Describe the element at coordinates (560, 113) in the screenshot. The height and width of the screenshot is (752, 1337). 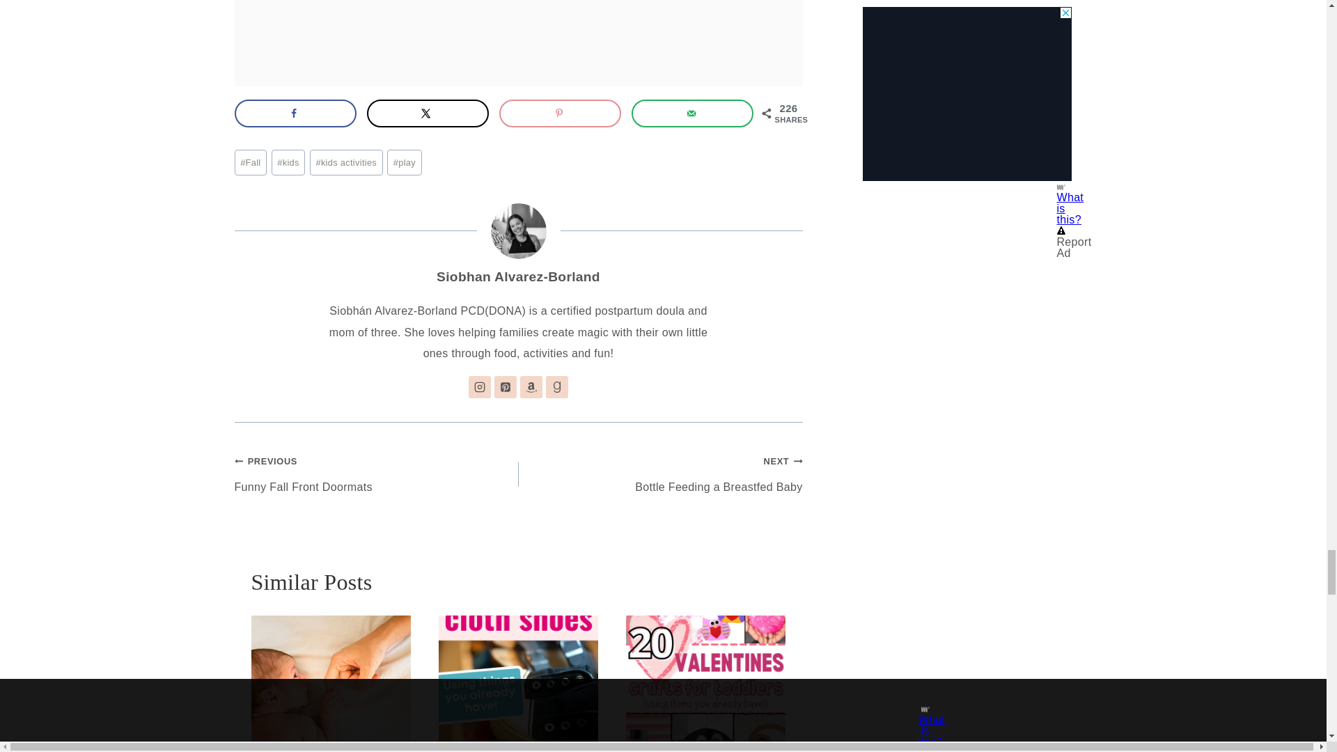
I see `Save to Pinterest` at that location.